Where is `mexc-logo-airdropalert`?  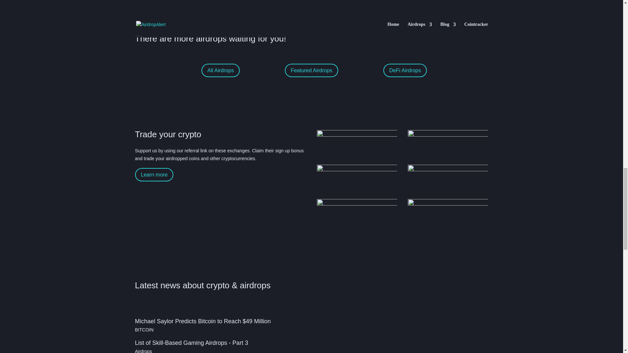 mexc-logo-airdropalert is located at coordinates (448, 213).